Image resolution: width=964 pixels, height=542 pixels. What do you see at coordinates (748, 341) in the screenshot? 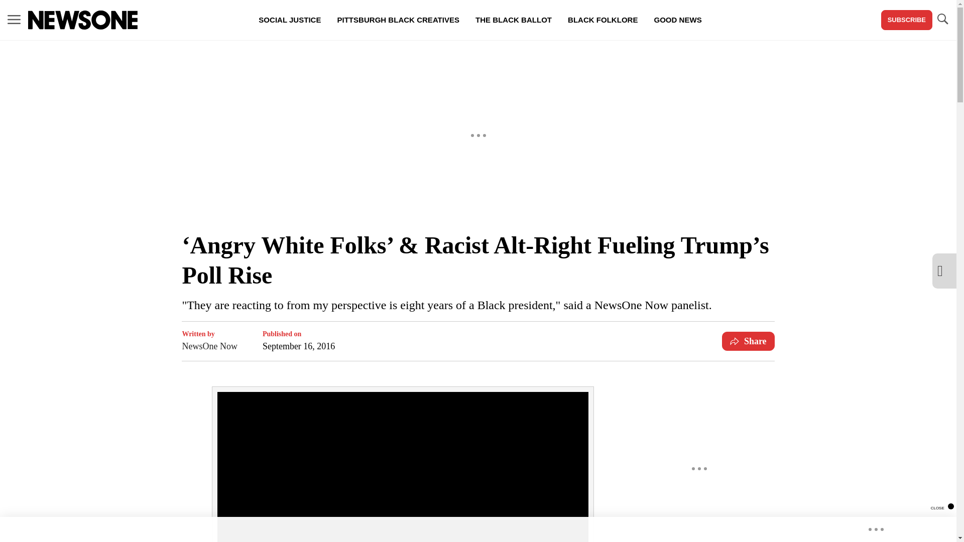
I see `Share` at bounding box center [748, 341].